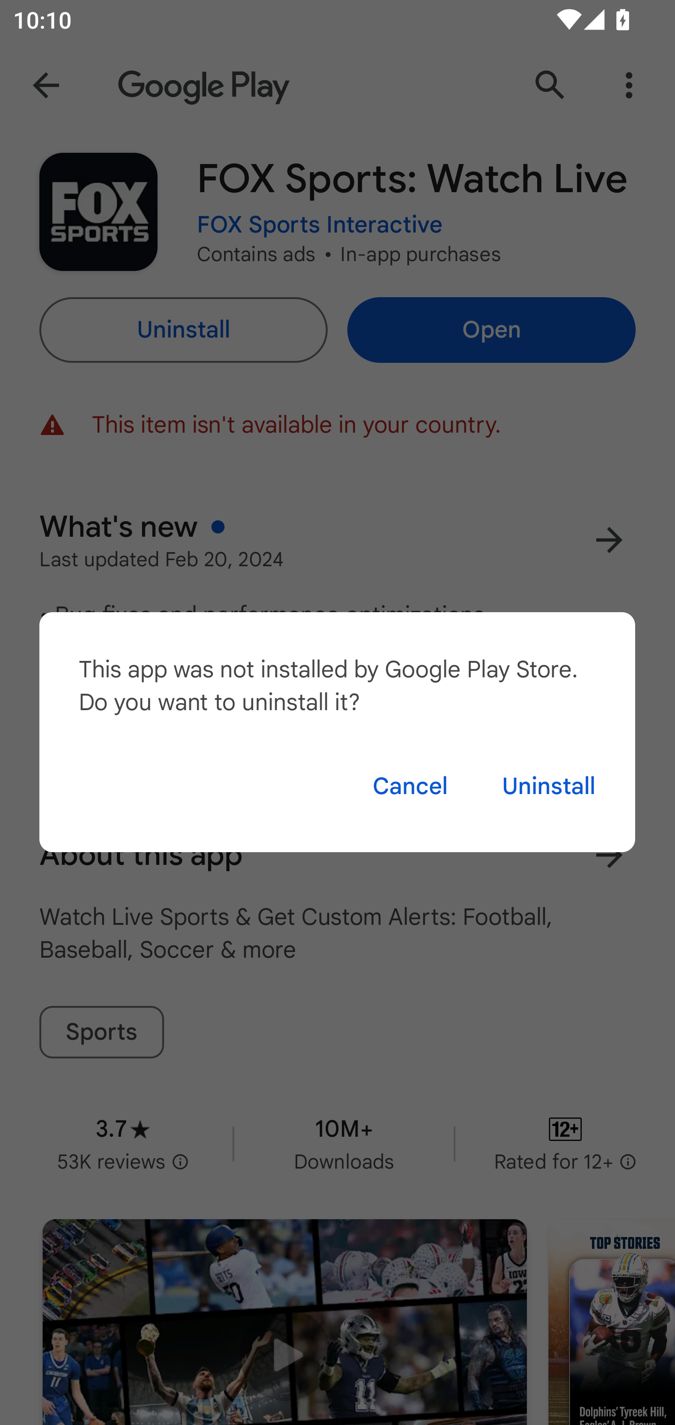 This screenshot has width=675, height=1425. What do you see at coordinates (410, 787) in the screenshot?
I see `Cancel` at bounding box center [410, 787].